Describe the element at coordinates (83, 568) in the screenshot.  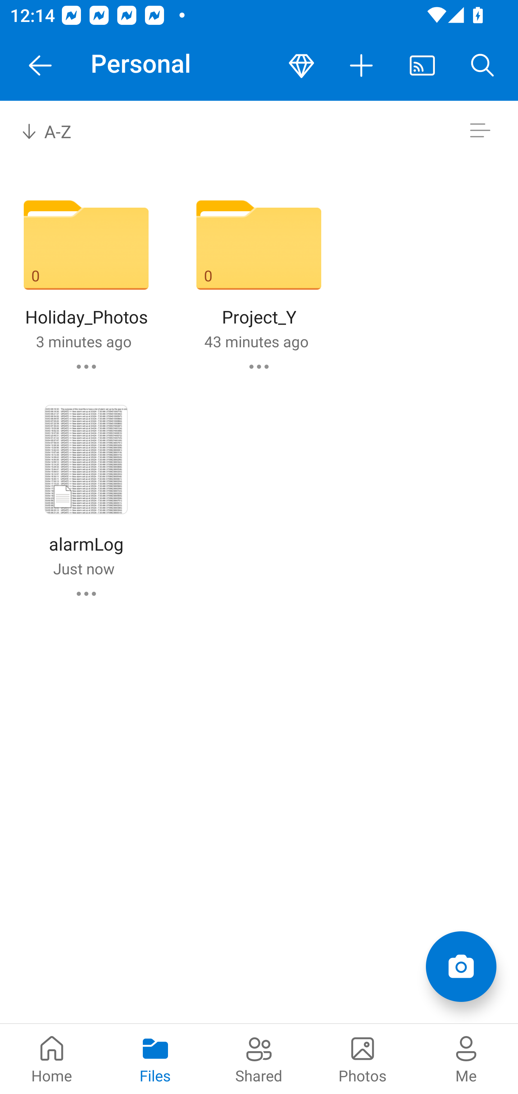
I see `Just now` at that location.